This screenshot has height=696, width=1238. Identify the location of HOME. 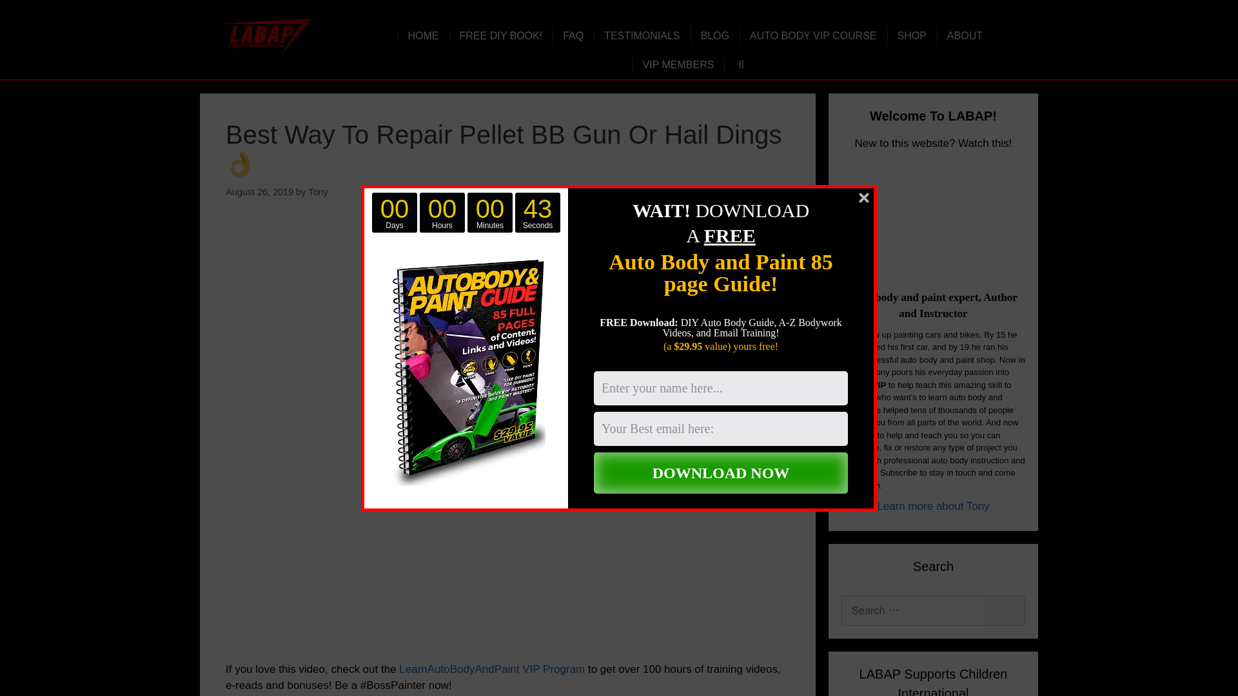
(423, 35).